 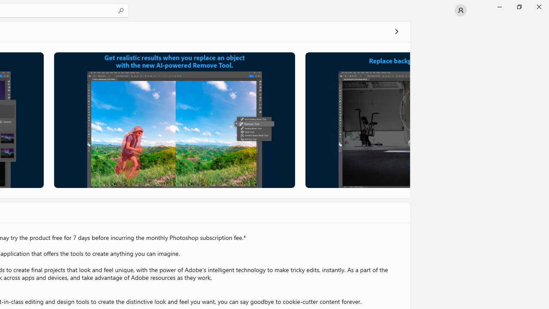 What do you see at coordinates (396, 31) in the screenshot?
I see `See all` at bounding box center [396, 31].